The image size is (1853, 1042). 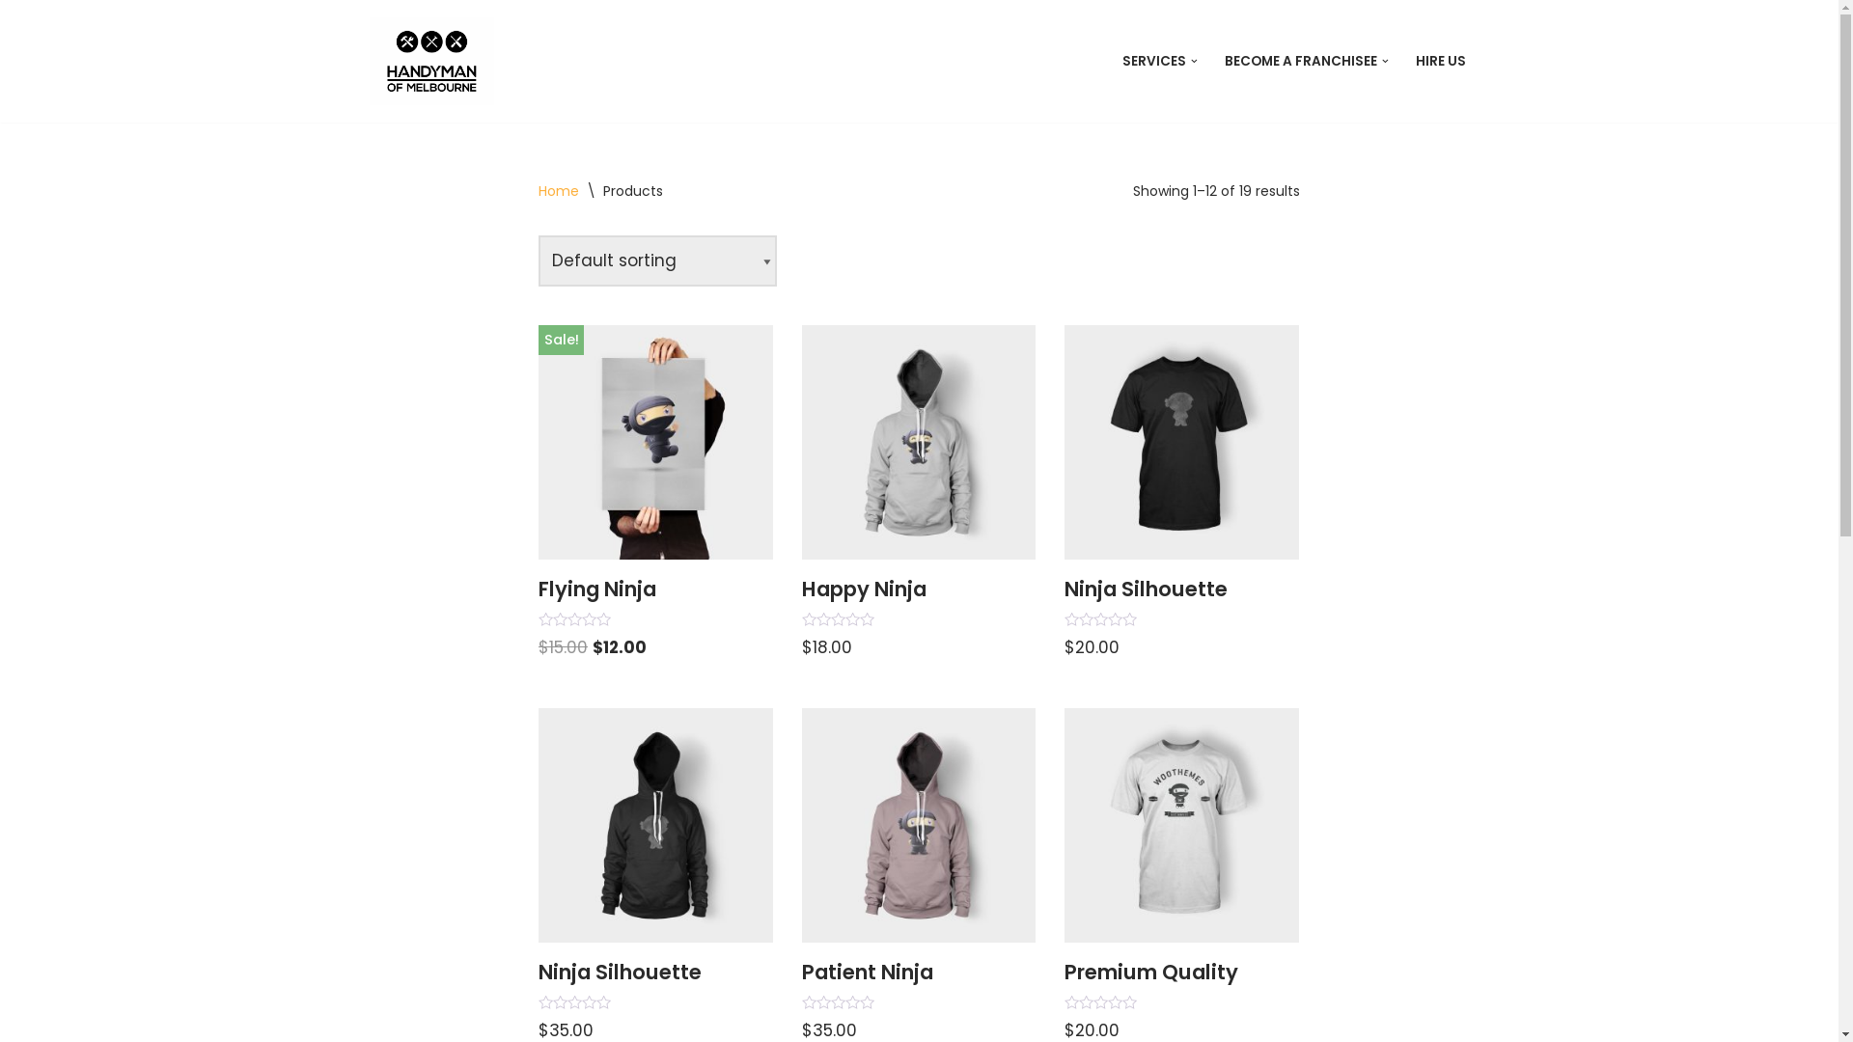 I want to click on Happy Ninja
$18.00, so click(x=919, y=494).